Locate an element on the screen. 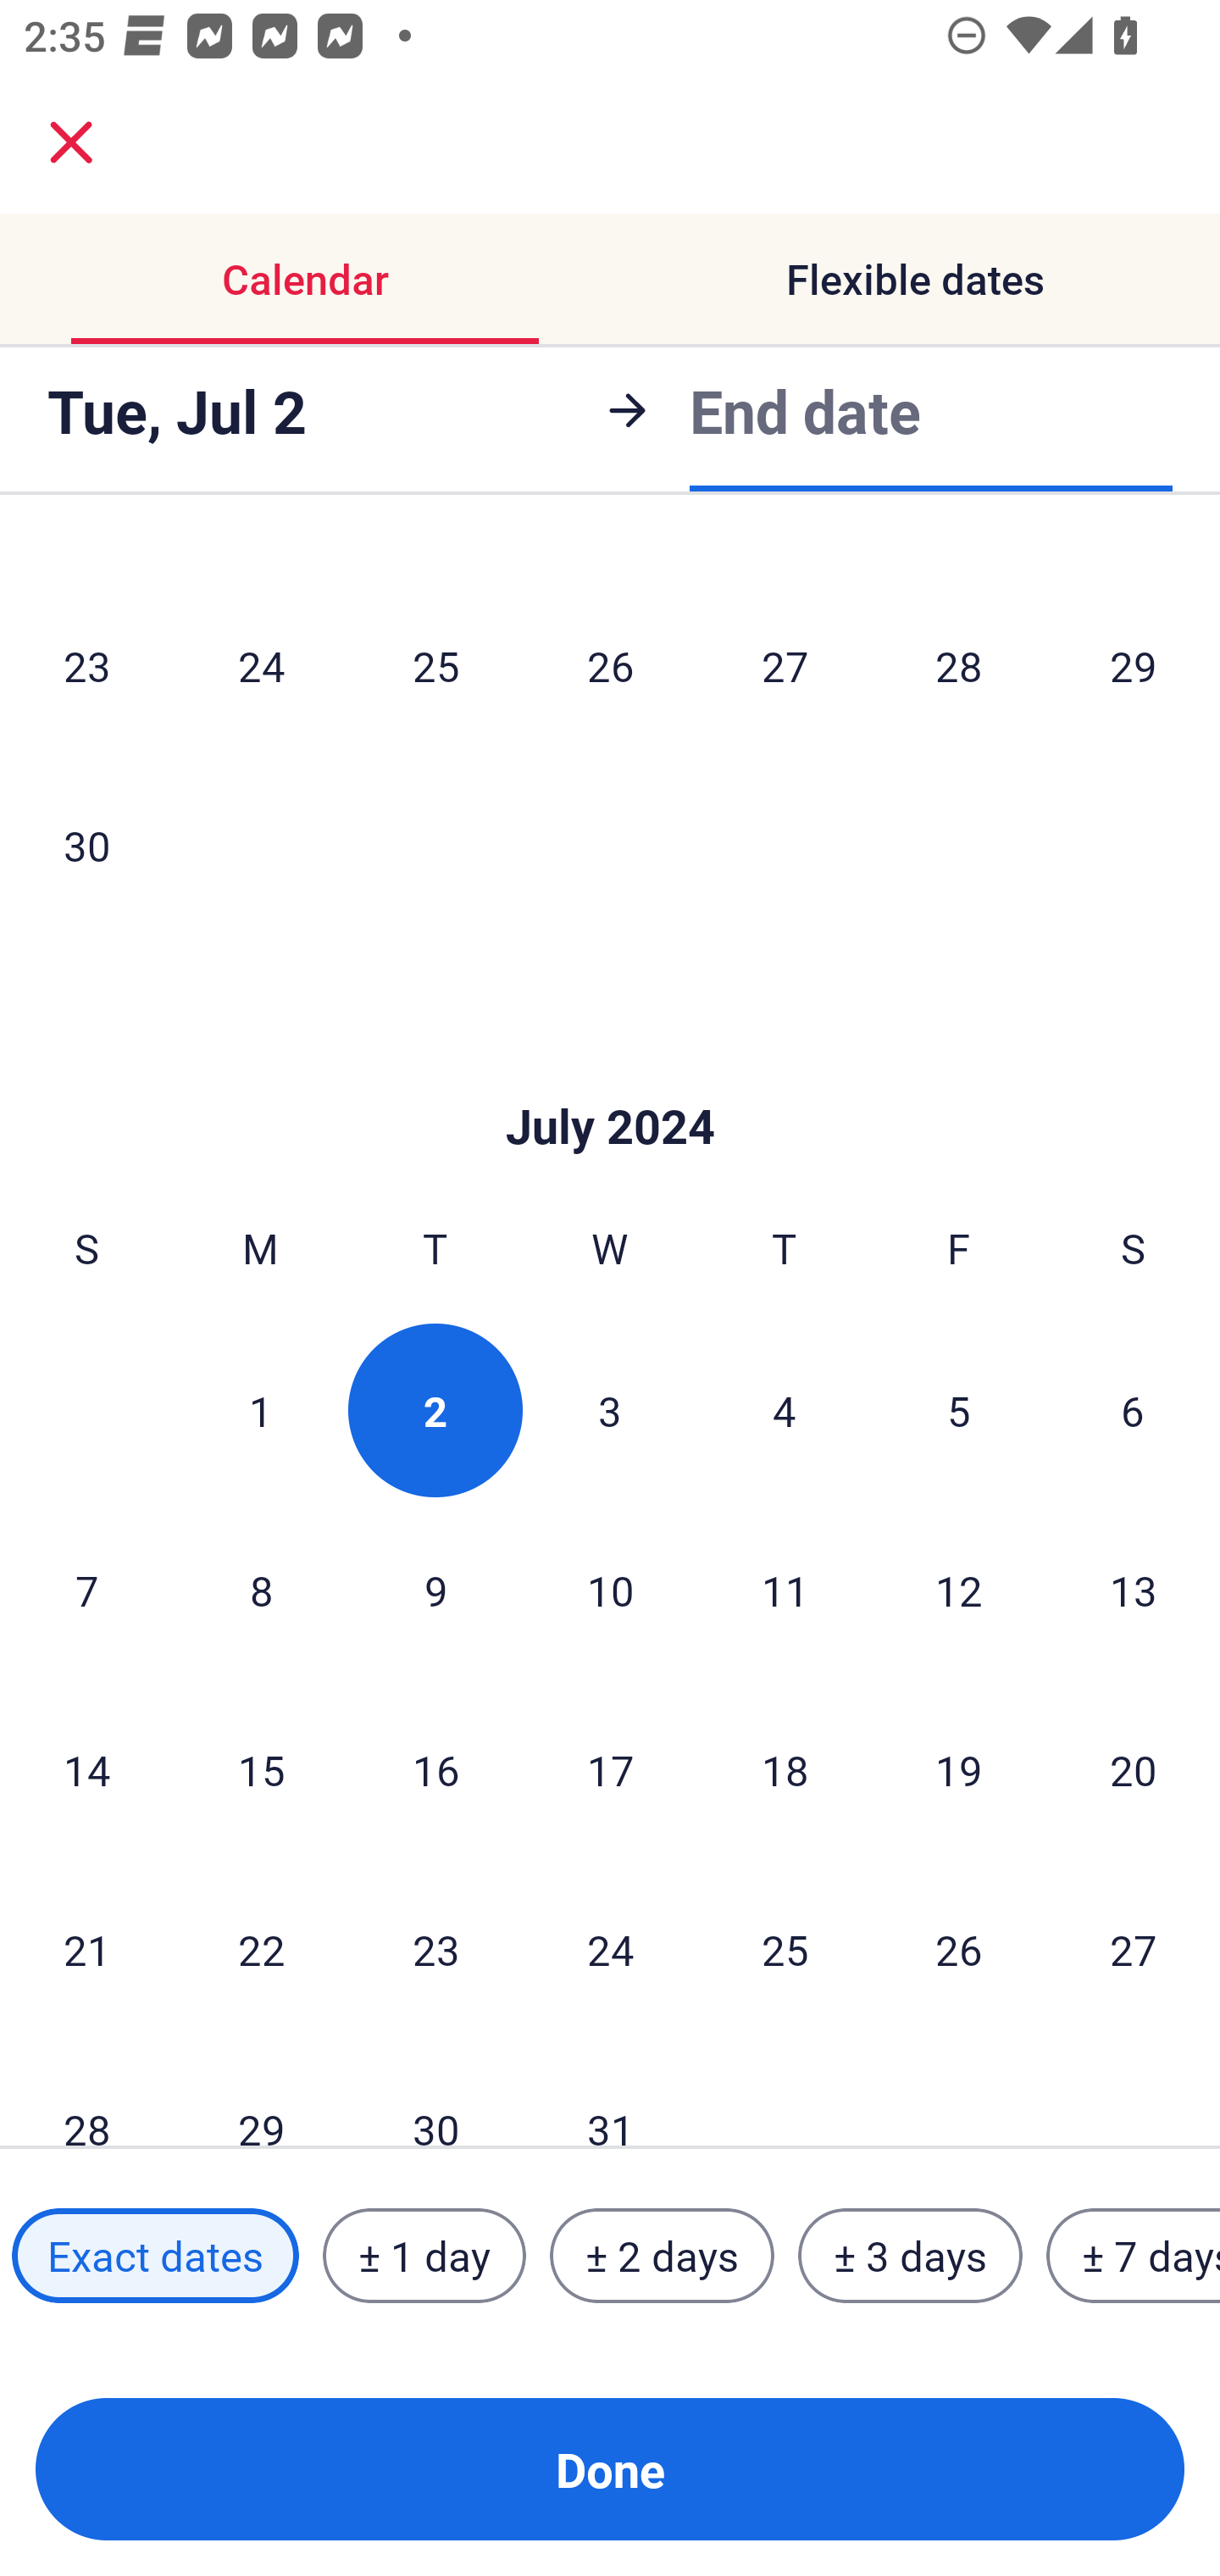  15 Monday, July 15, 2024 is located at coordinates (261, 1769).